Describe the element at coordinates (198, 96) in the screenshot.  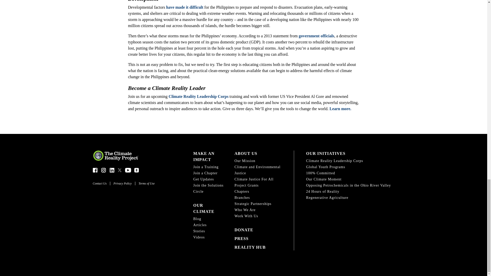
I see `Climate Reality Leadership Corps` at that location.